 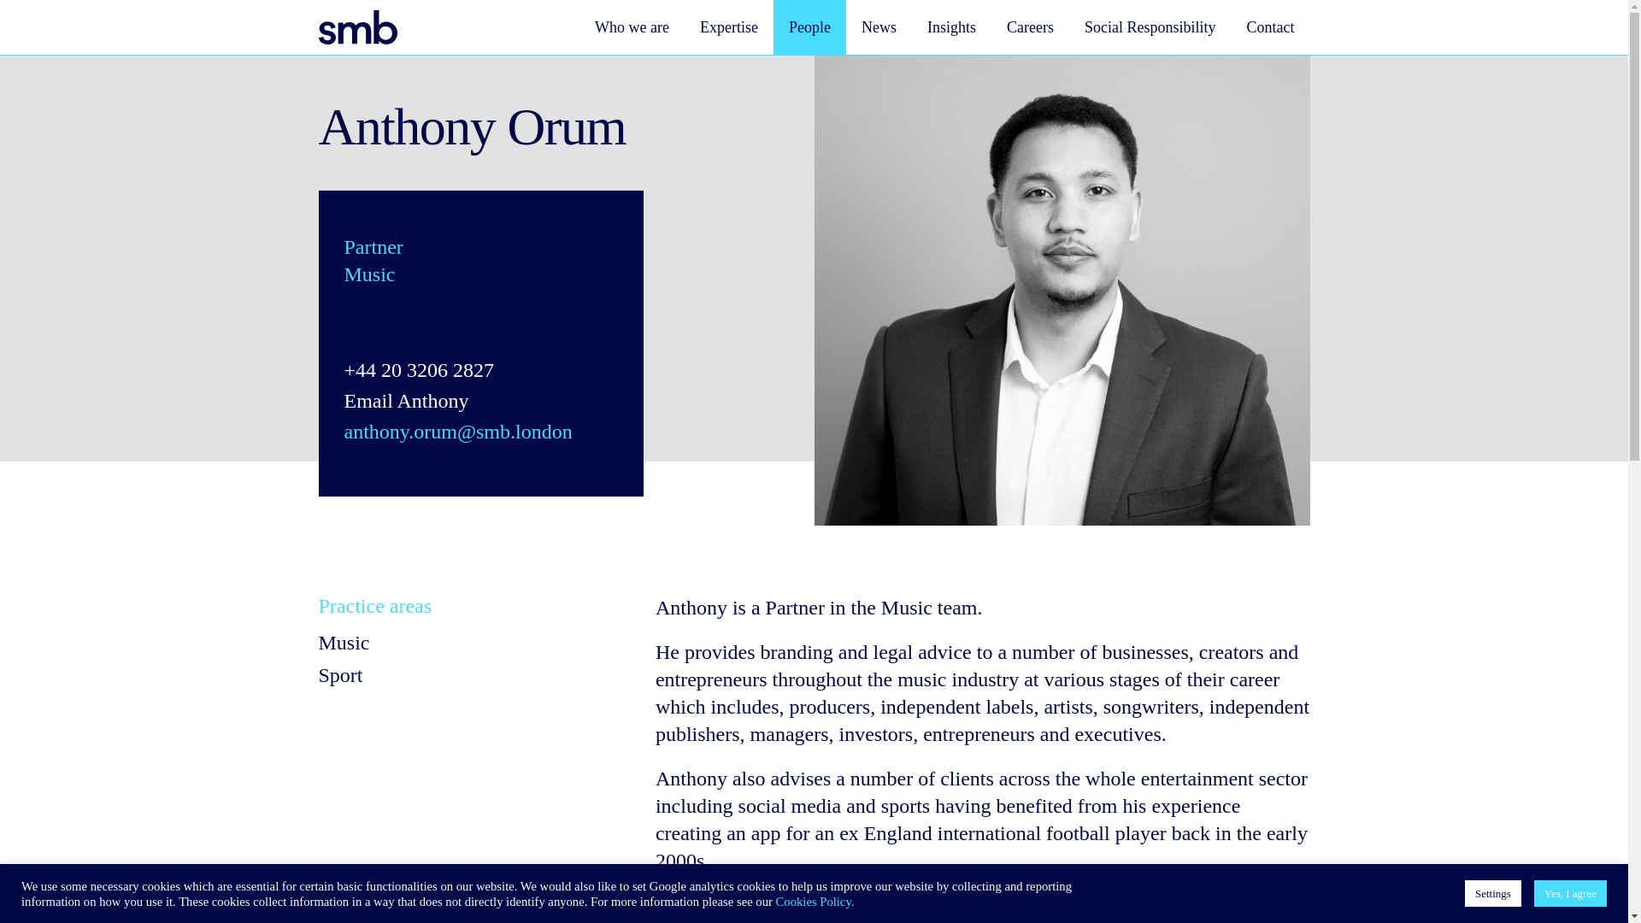 I want to click on Music, so click(x=344, y=642).